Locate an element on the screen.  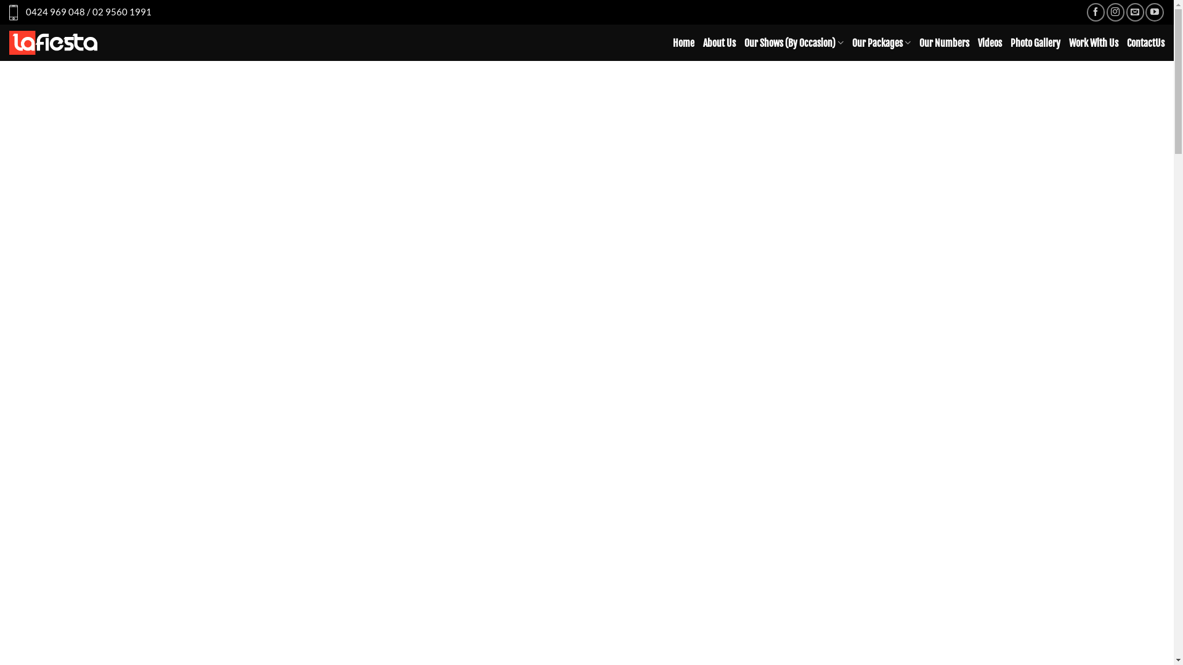
Home is located at coordinates (684, 43).